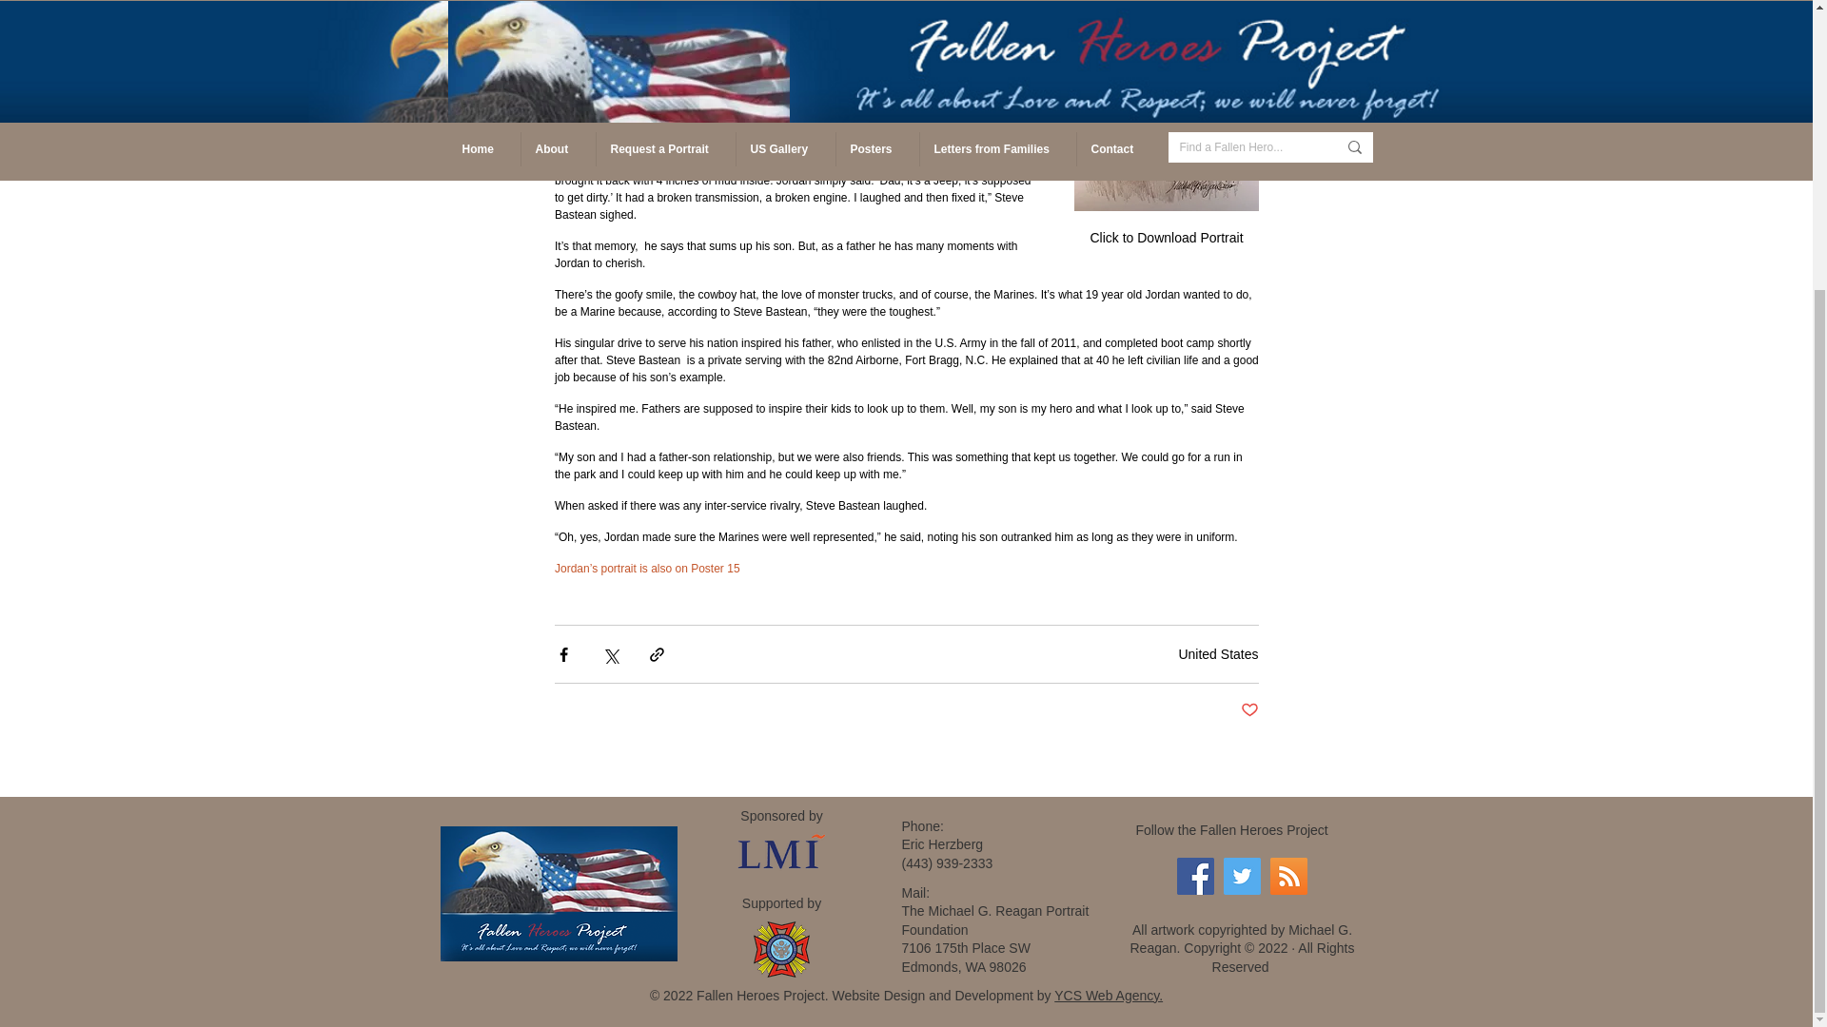  What do you see at coordinates (1248, 710) in the screenshot?
I see `Post not marked as liked` at bounding box center [1248, 710].